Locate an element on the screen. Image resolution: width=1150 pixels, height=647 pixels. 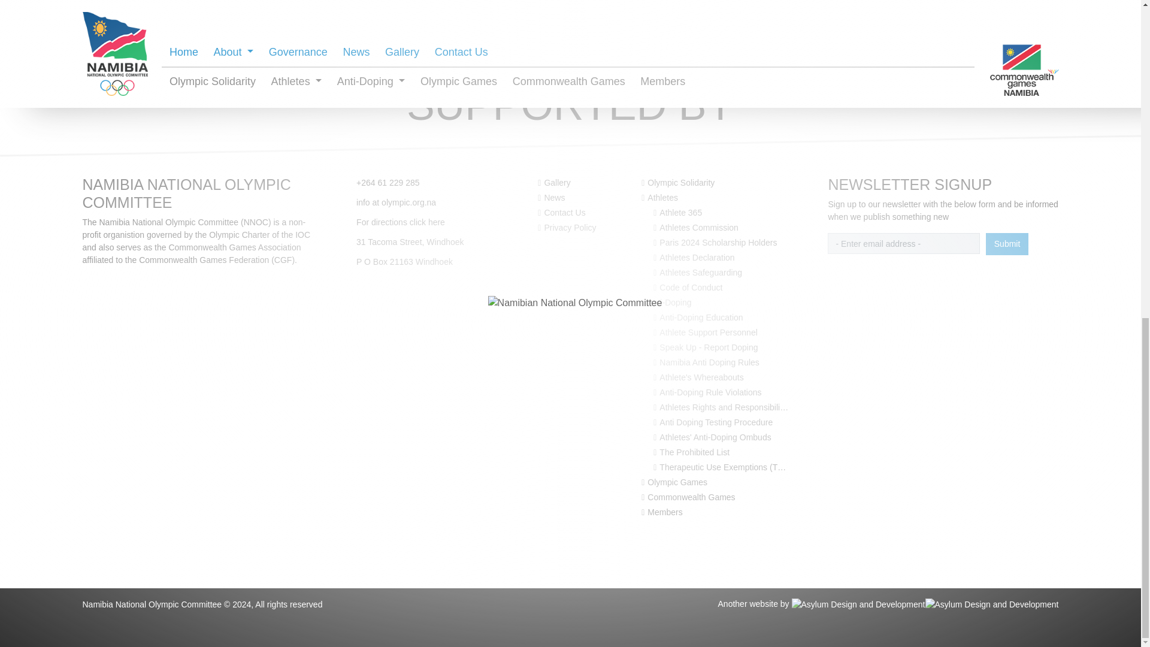
News is located at coordinates (551, 198).